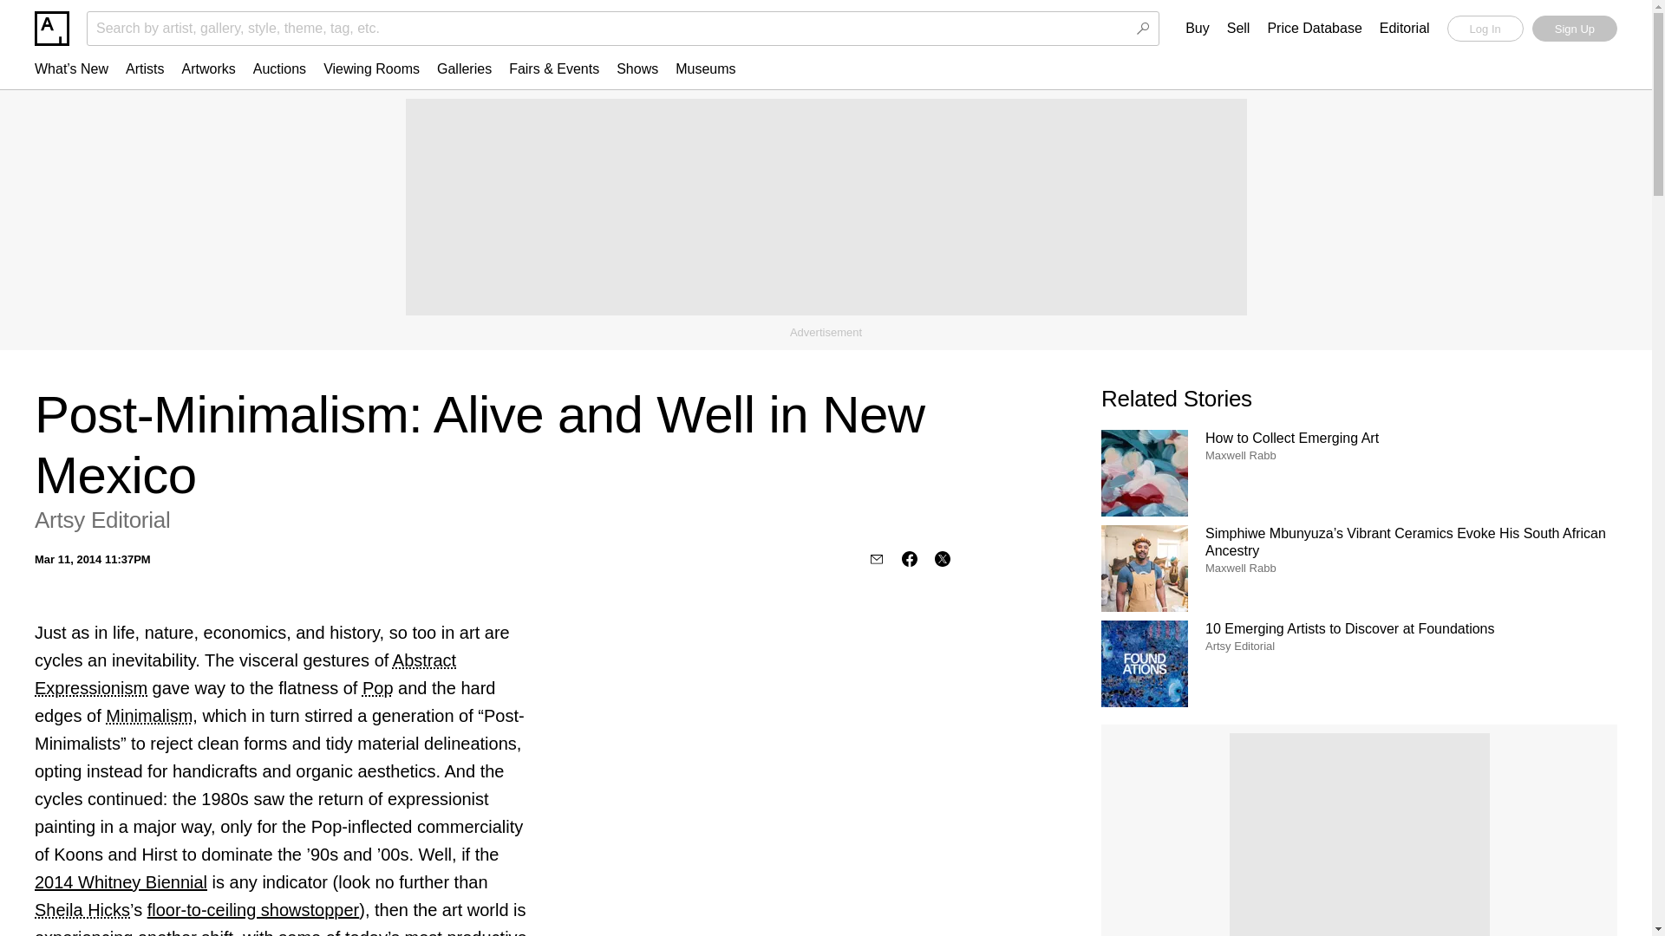 This screenshot has width=1665, height=936. What do you see at coordinates (371, 68) in the screenshot?
I see `Viewing Rooms` at bounding box center [371, 68].